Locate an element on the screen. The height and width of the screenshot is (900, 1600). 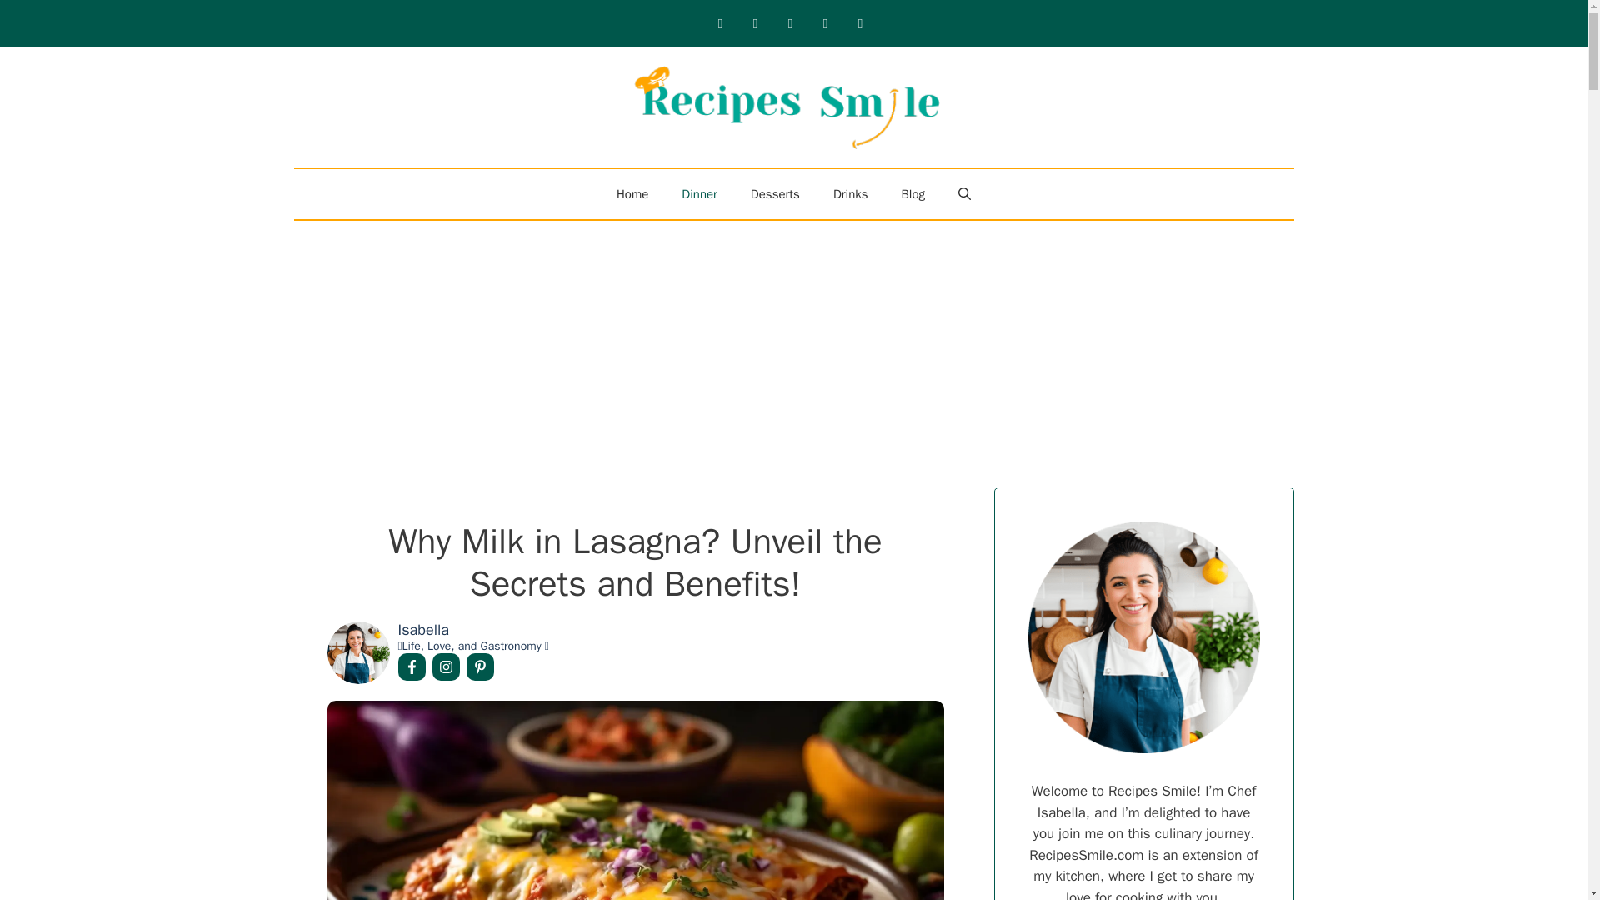
YouTube is located at coordinates (860, 23).